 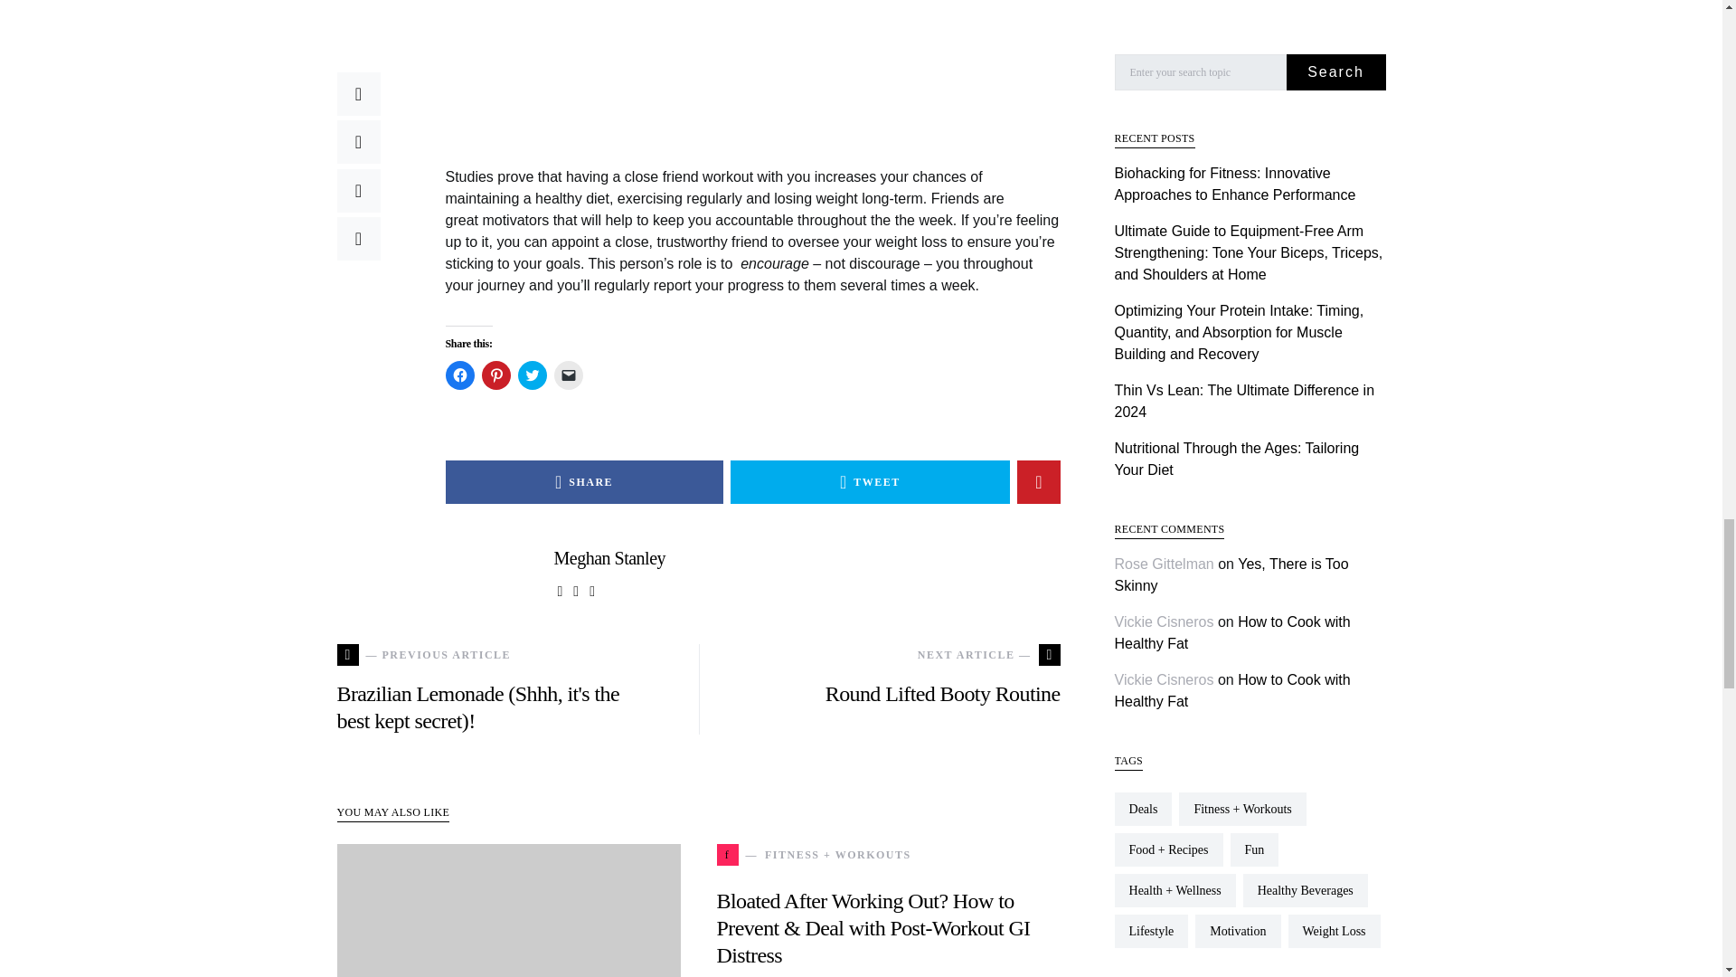 I want to click on Meghan Stanley, so click(x=609, y=557).